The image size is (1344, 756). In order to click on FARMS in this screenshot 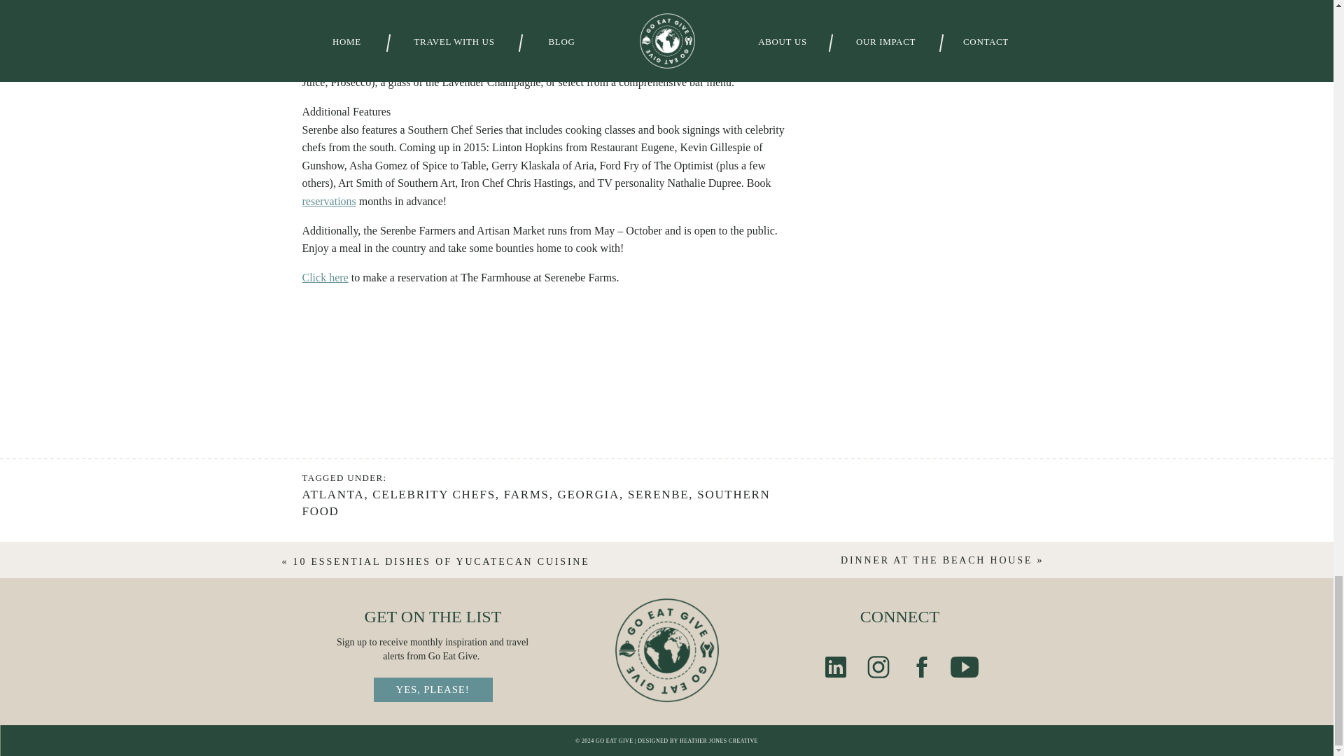, I will do `click(526, 494)`.